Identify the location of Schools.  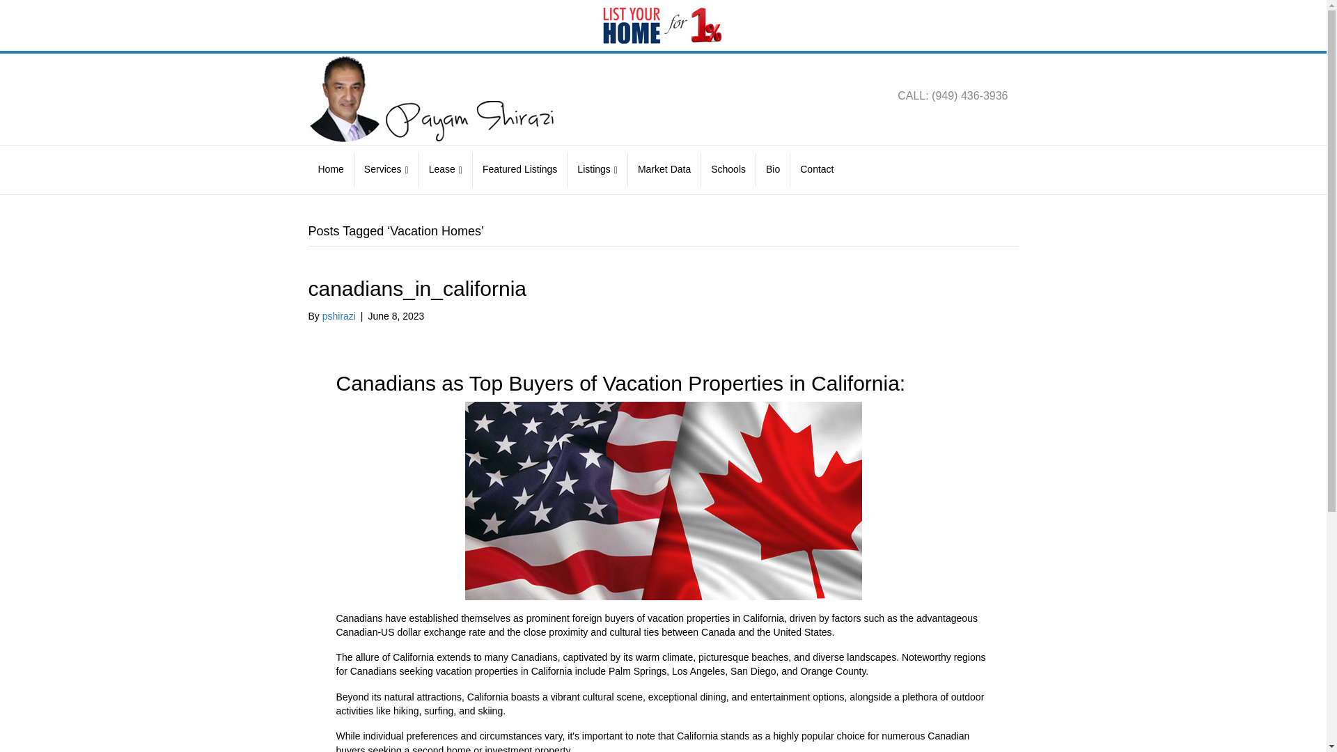
(728, 170).